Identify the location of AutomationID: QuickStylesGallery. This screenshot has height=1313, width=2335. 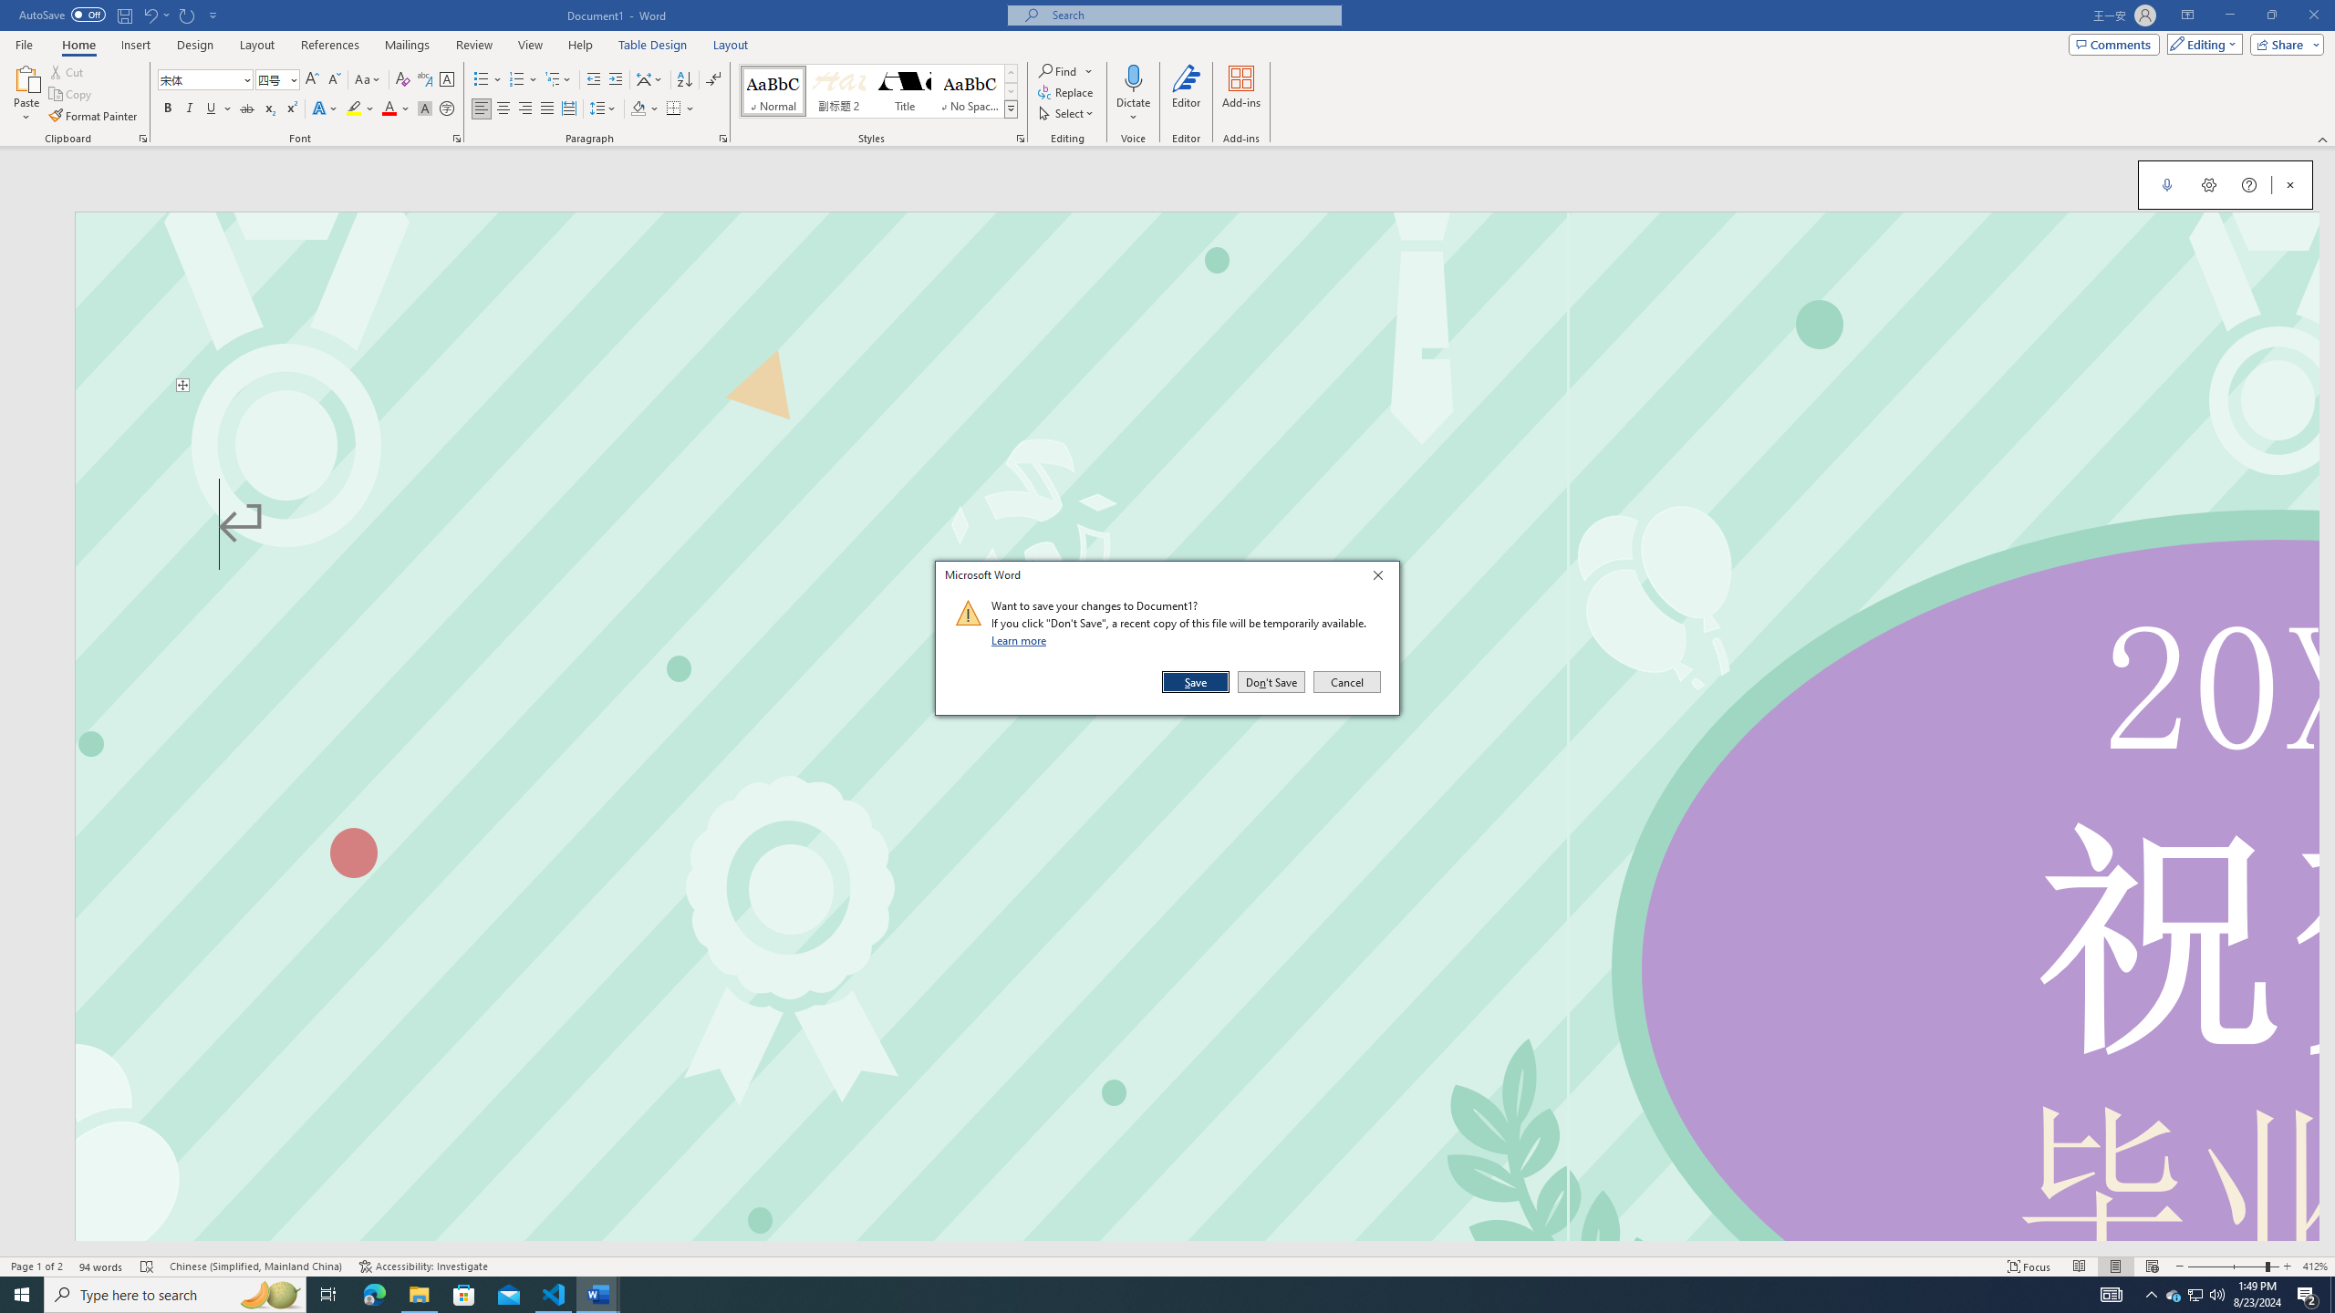
(878, 91).